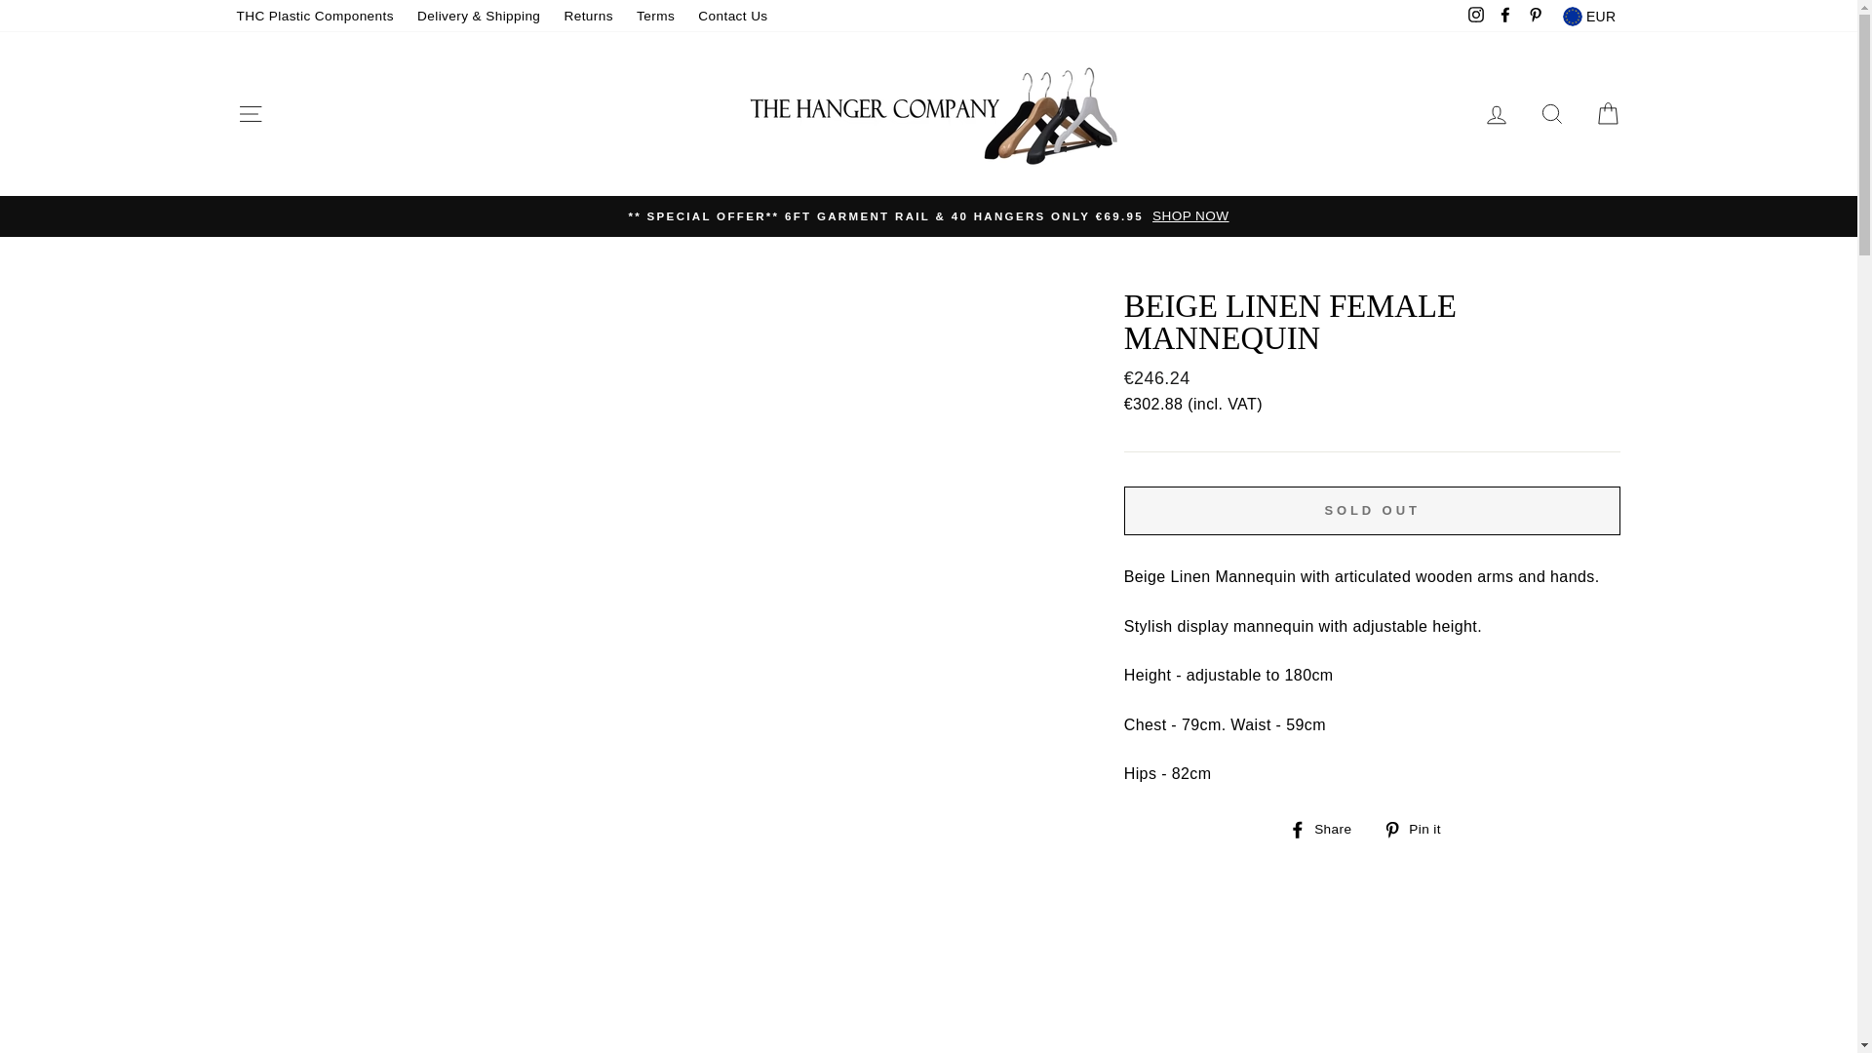 This screenshot has width=1872, height=1053. I want to click on Returns, so click(589, 17).